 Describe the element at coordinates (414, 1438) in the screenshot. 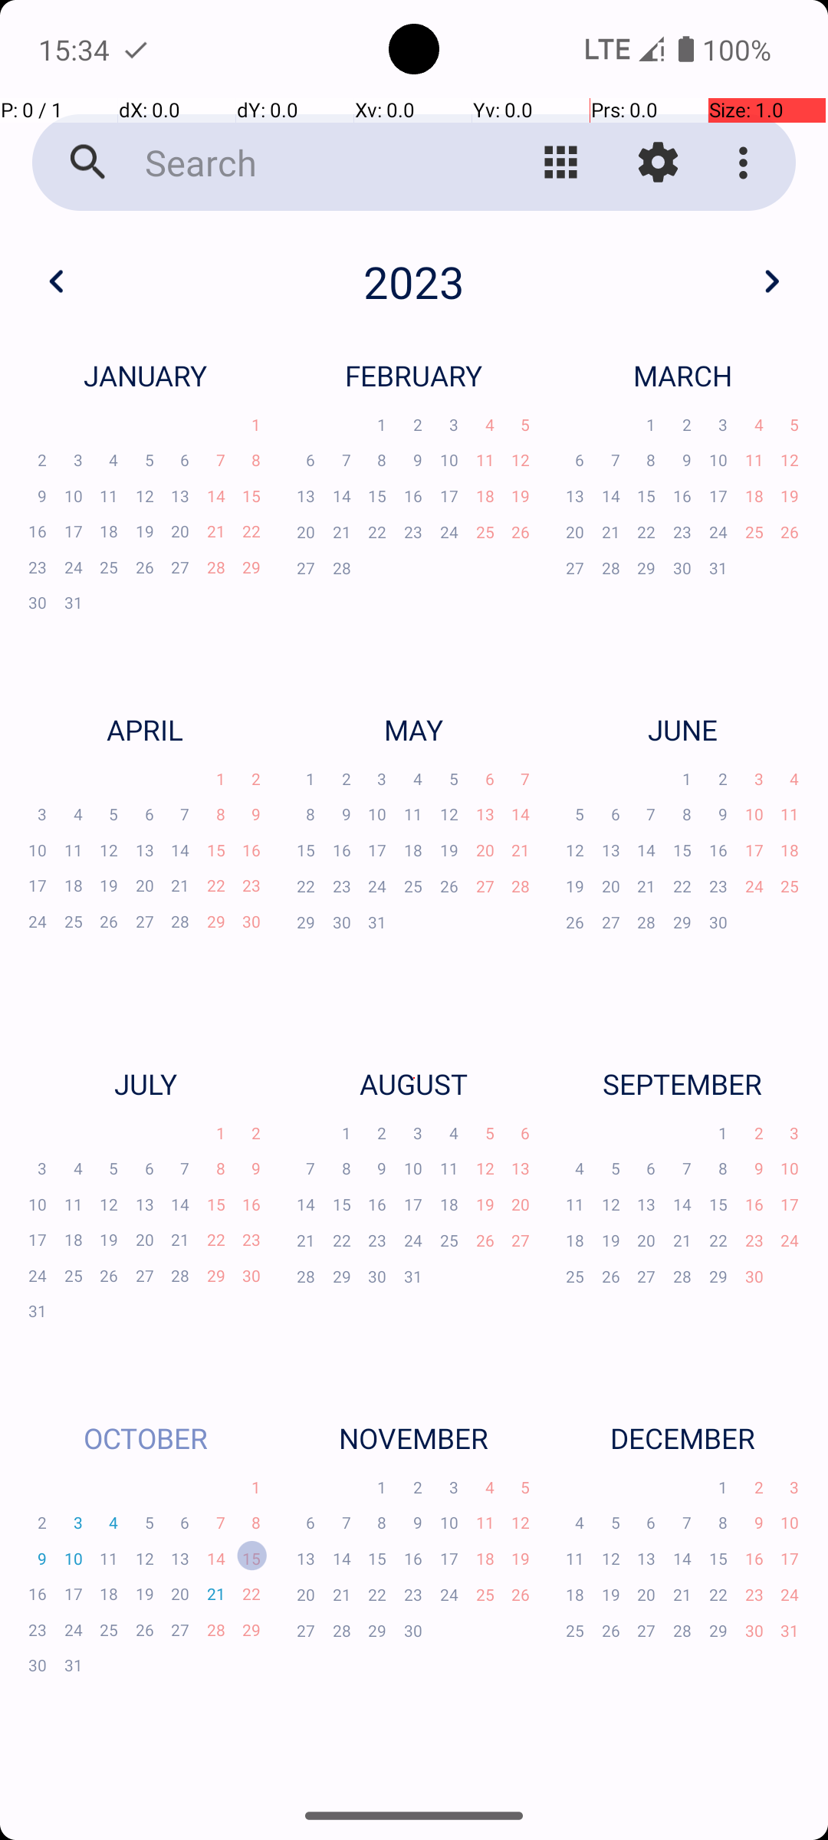

I see `NOVEMBER` at that location.